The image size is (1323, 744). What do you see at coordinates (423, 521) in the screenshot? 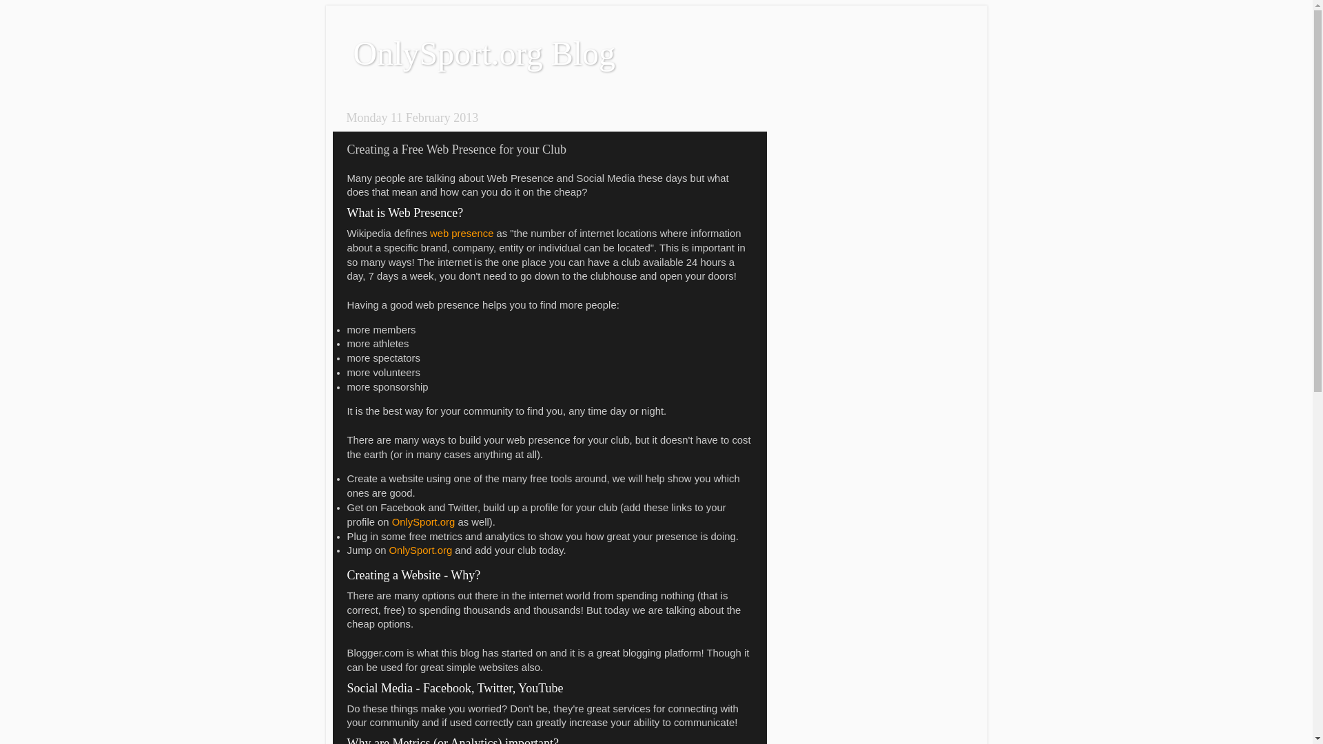
I see `OnlySport.org` at bounding box center [423, 521].